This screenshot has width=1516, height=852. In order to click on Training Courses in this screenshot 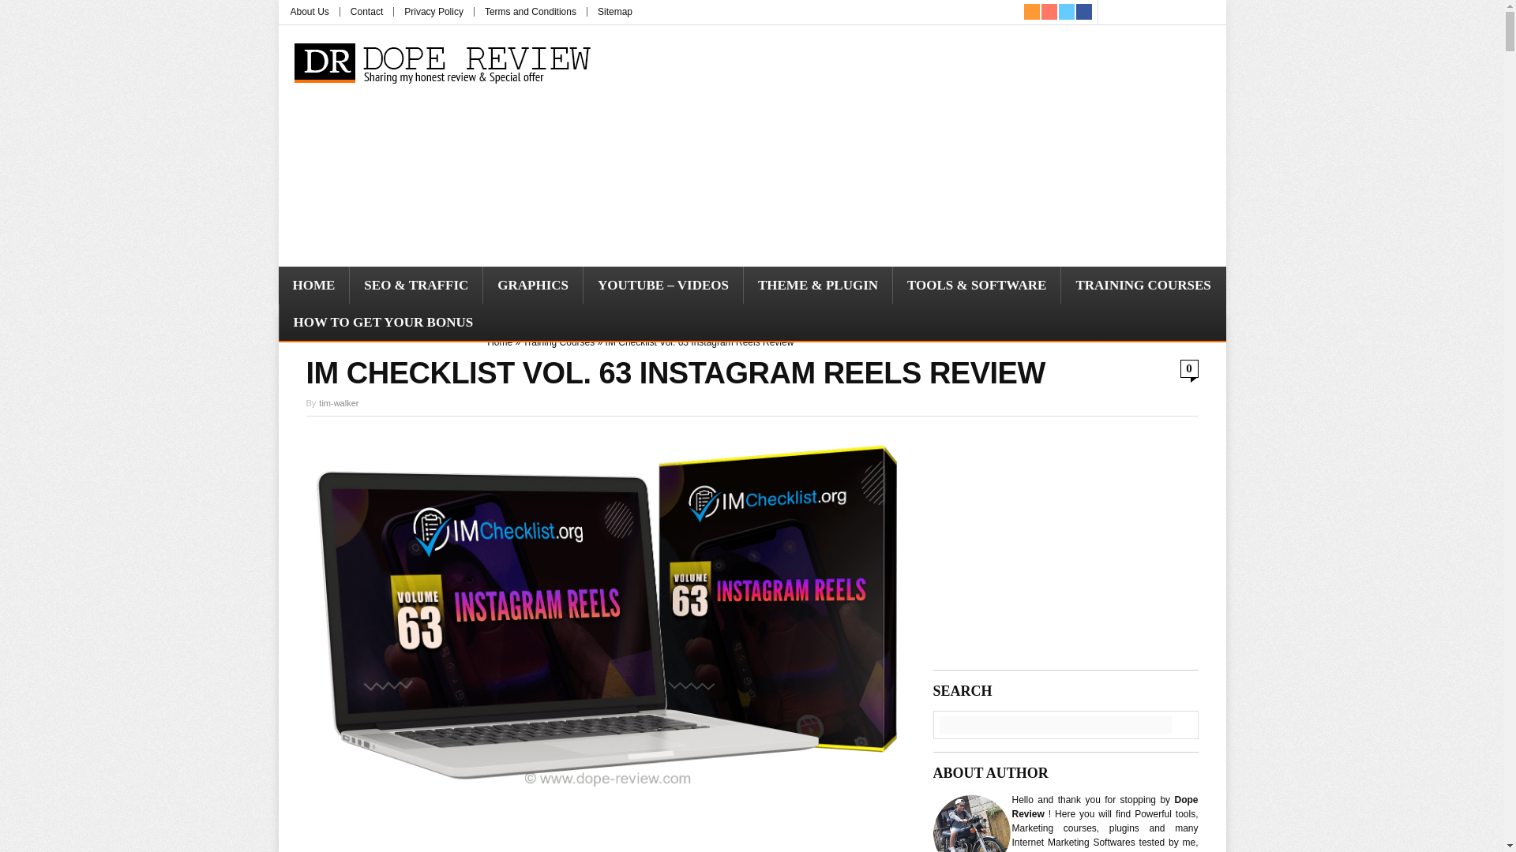, I will do `click(558, 342)`.